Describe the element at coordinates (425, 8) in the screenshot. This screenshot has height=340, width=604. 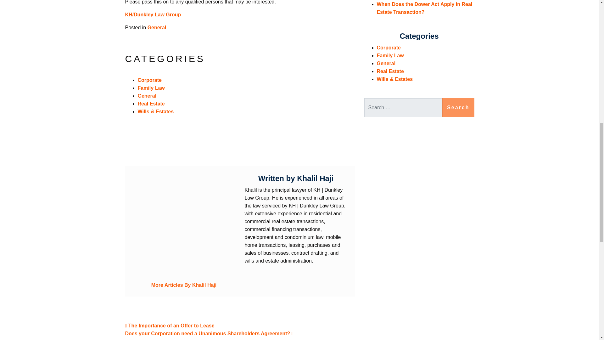
I see `When Does the Dower Act Apply in Real Estate Transaction?` at that location.